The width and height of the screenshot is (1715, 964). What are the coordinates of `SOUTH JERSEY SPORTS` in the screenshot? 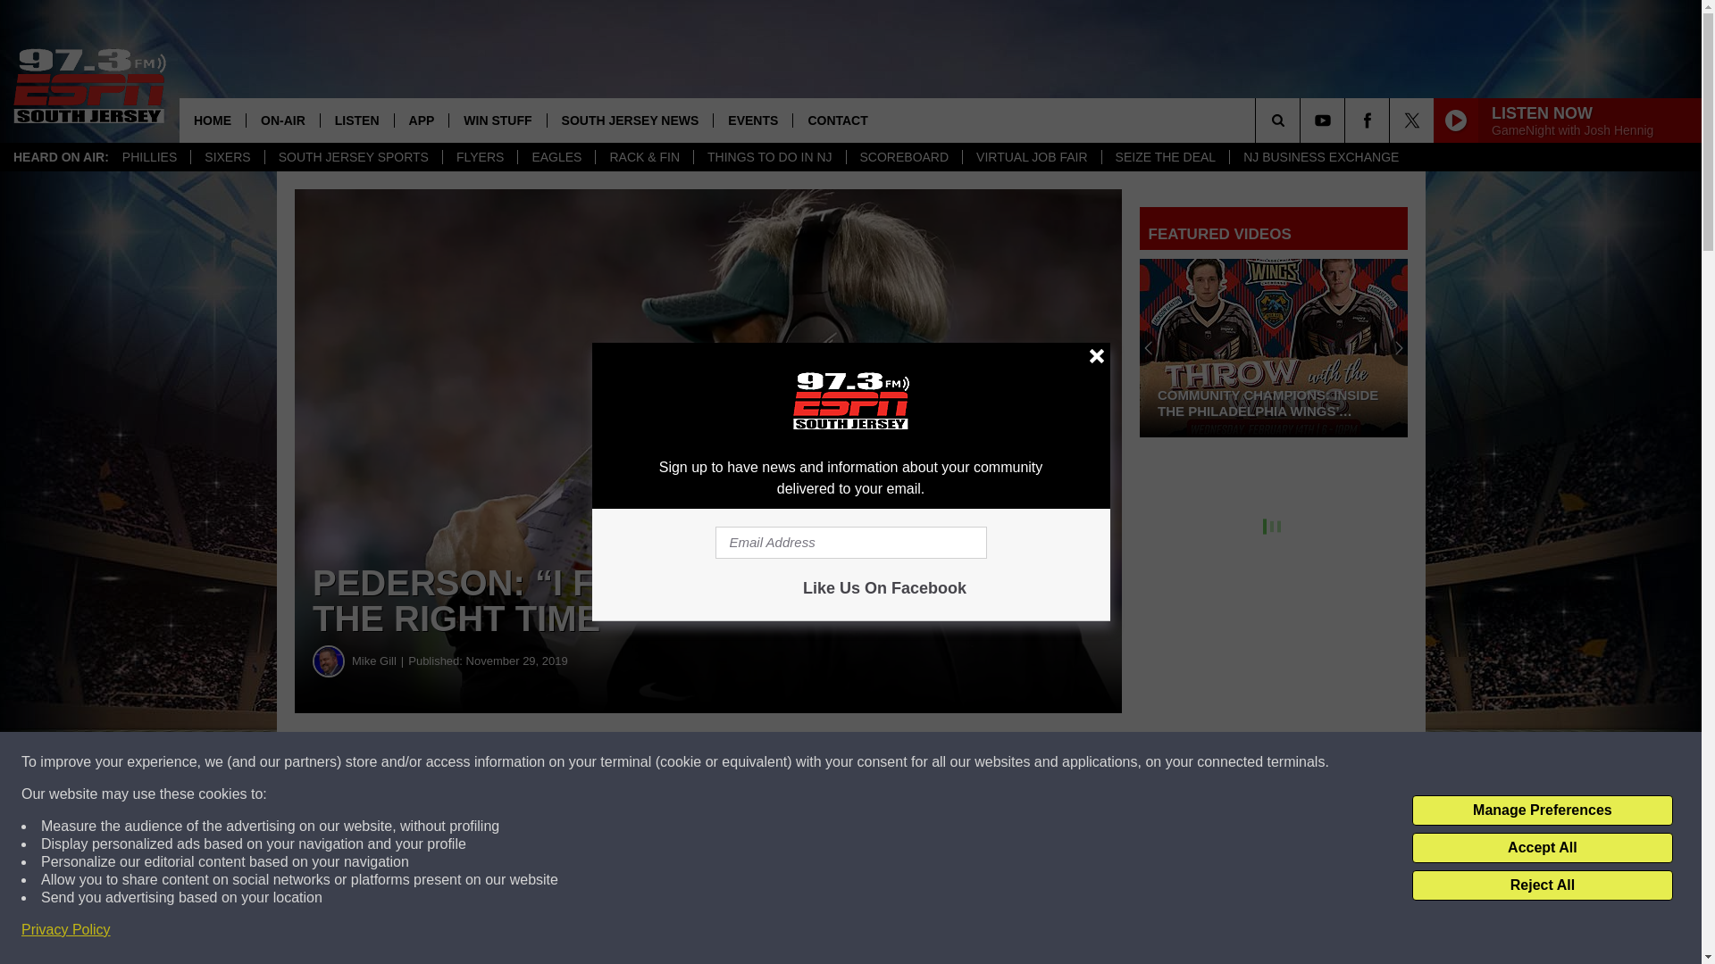 It's located at (353, 157).